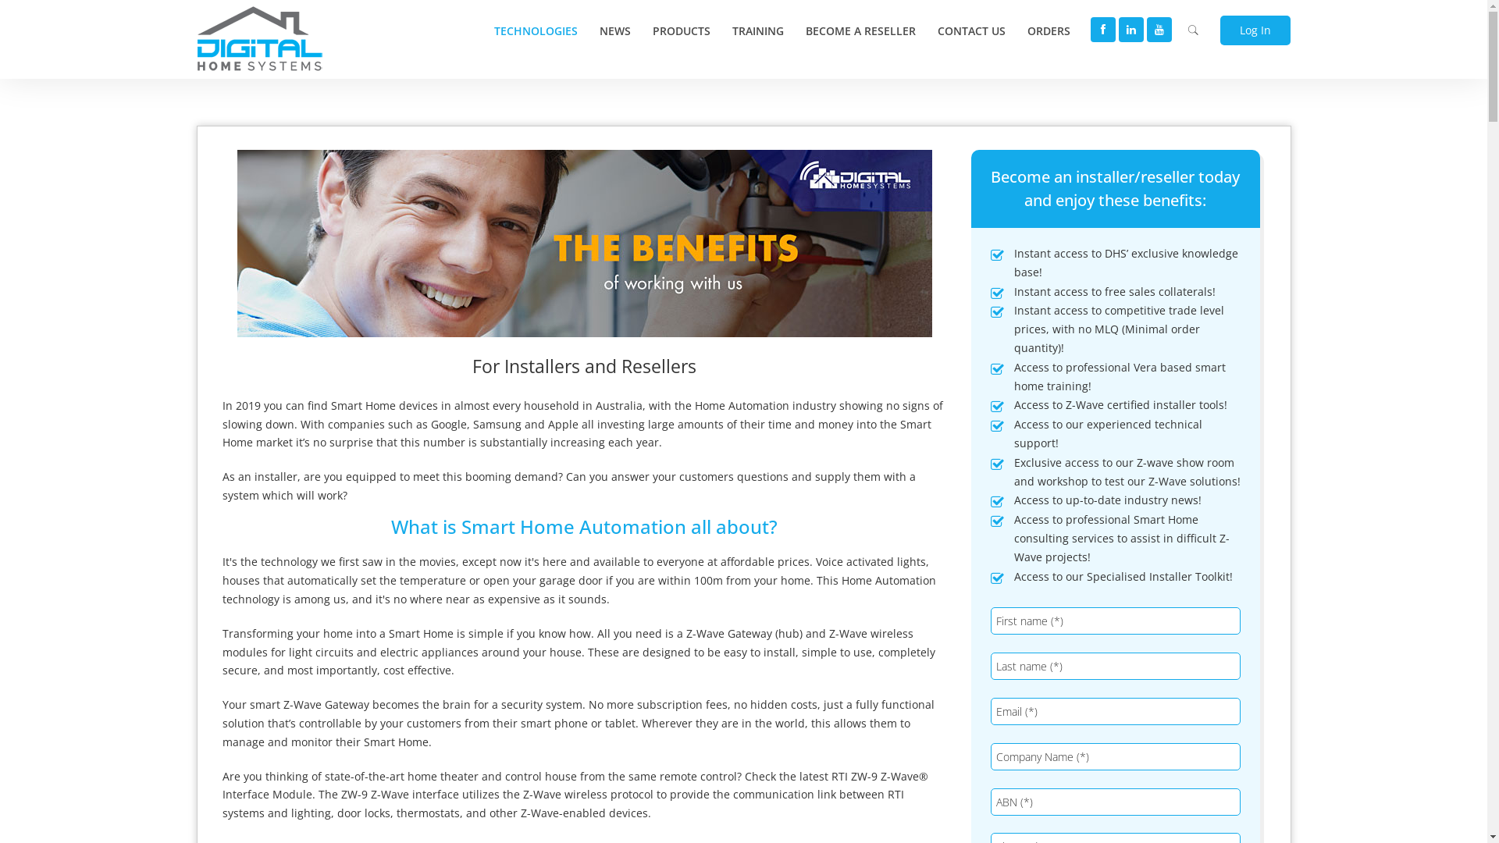 The image size is (1499, 843). What do you see at coordinates (860, 31) in the screenshot?
I see `BECOME A RESELLER` at bounding box center [860, 31].